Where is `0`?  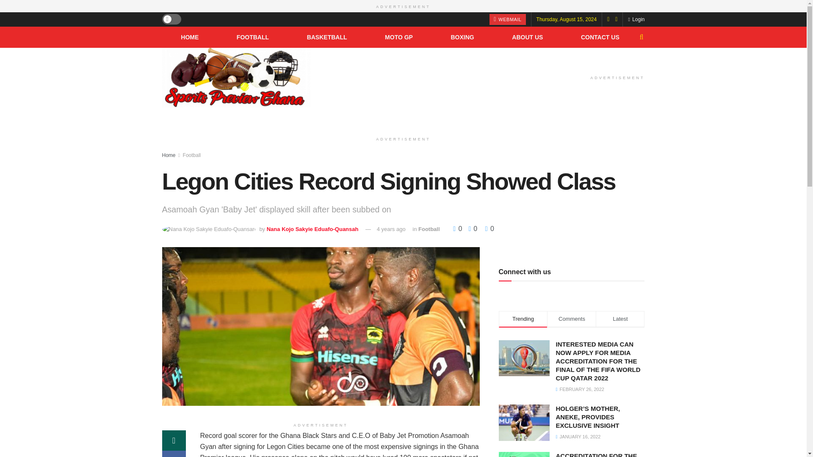
0 is located at coordinates (489, 228).